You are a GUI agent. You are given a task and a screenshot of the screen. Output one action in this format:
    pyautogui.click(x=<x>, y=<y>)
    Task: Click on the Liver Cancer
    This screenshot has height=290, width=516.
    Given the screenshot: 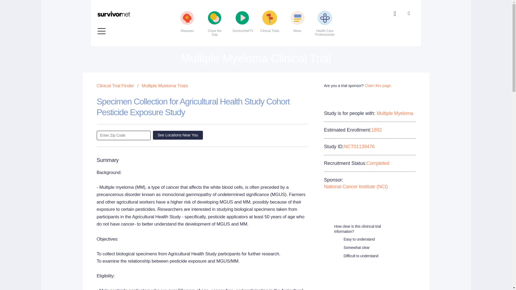 What is the action you would take?
    pyautogui.click(x=129, y=27)
    